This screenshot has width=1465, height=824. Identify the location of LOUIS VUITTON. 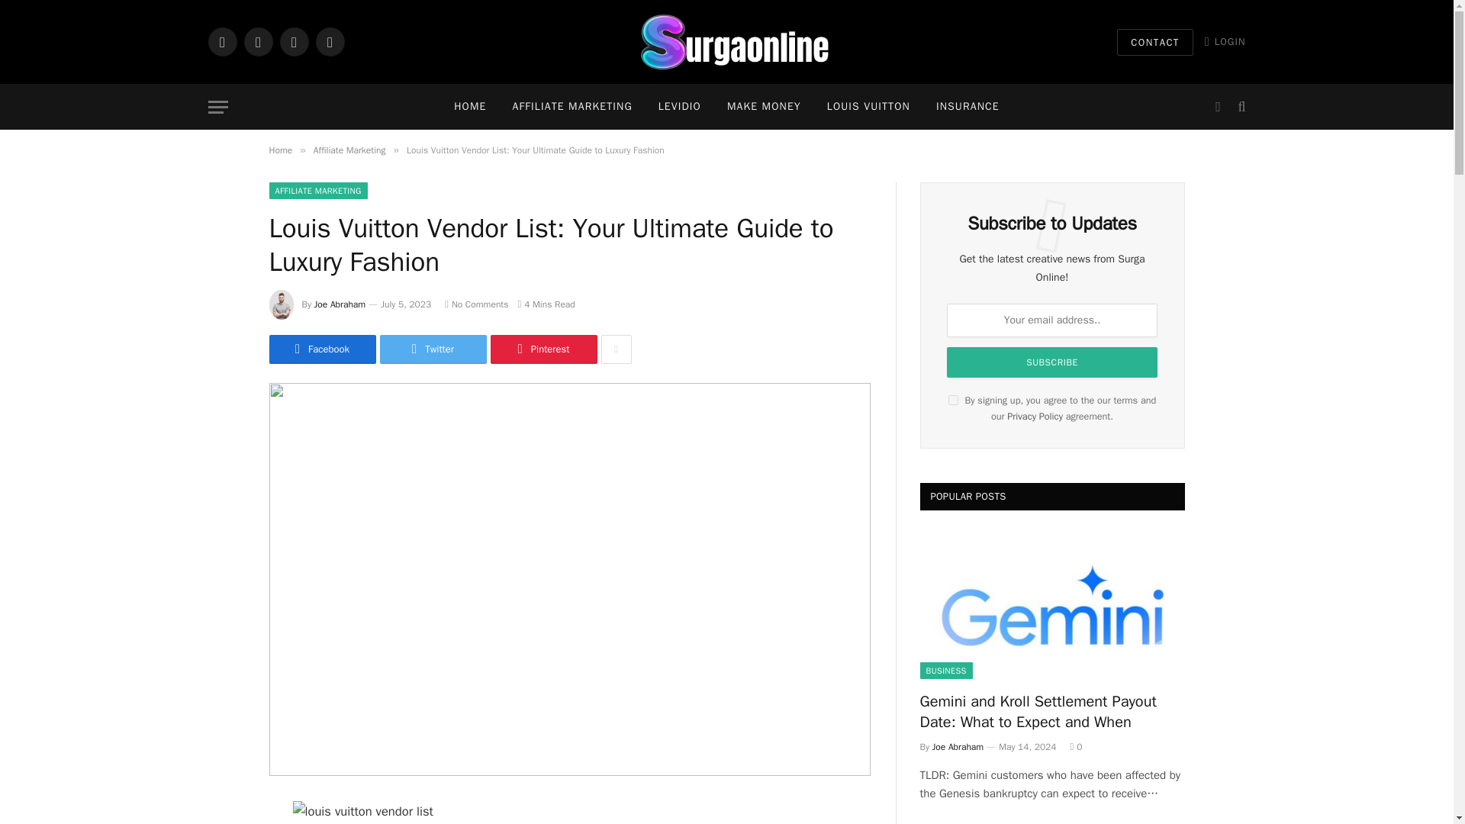
(868, 107).